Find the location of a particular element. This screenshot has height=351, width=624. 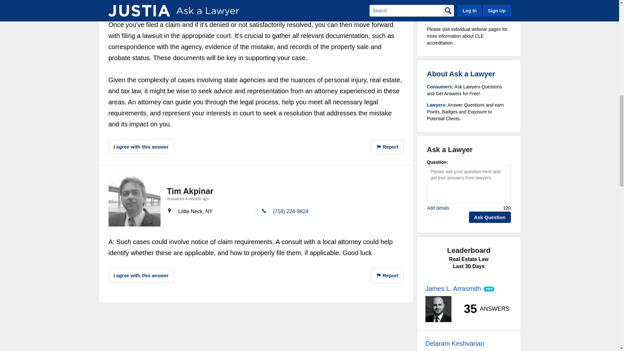

Ask a Lawyer - Leaderboard - Lawyer Stats is located at coordinates (483, 309).